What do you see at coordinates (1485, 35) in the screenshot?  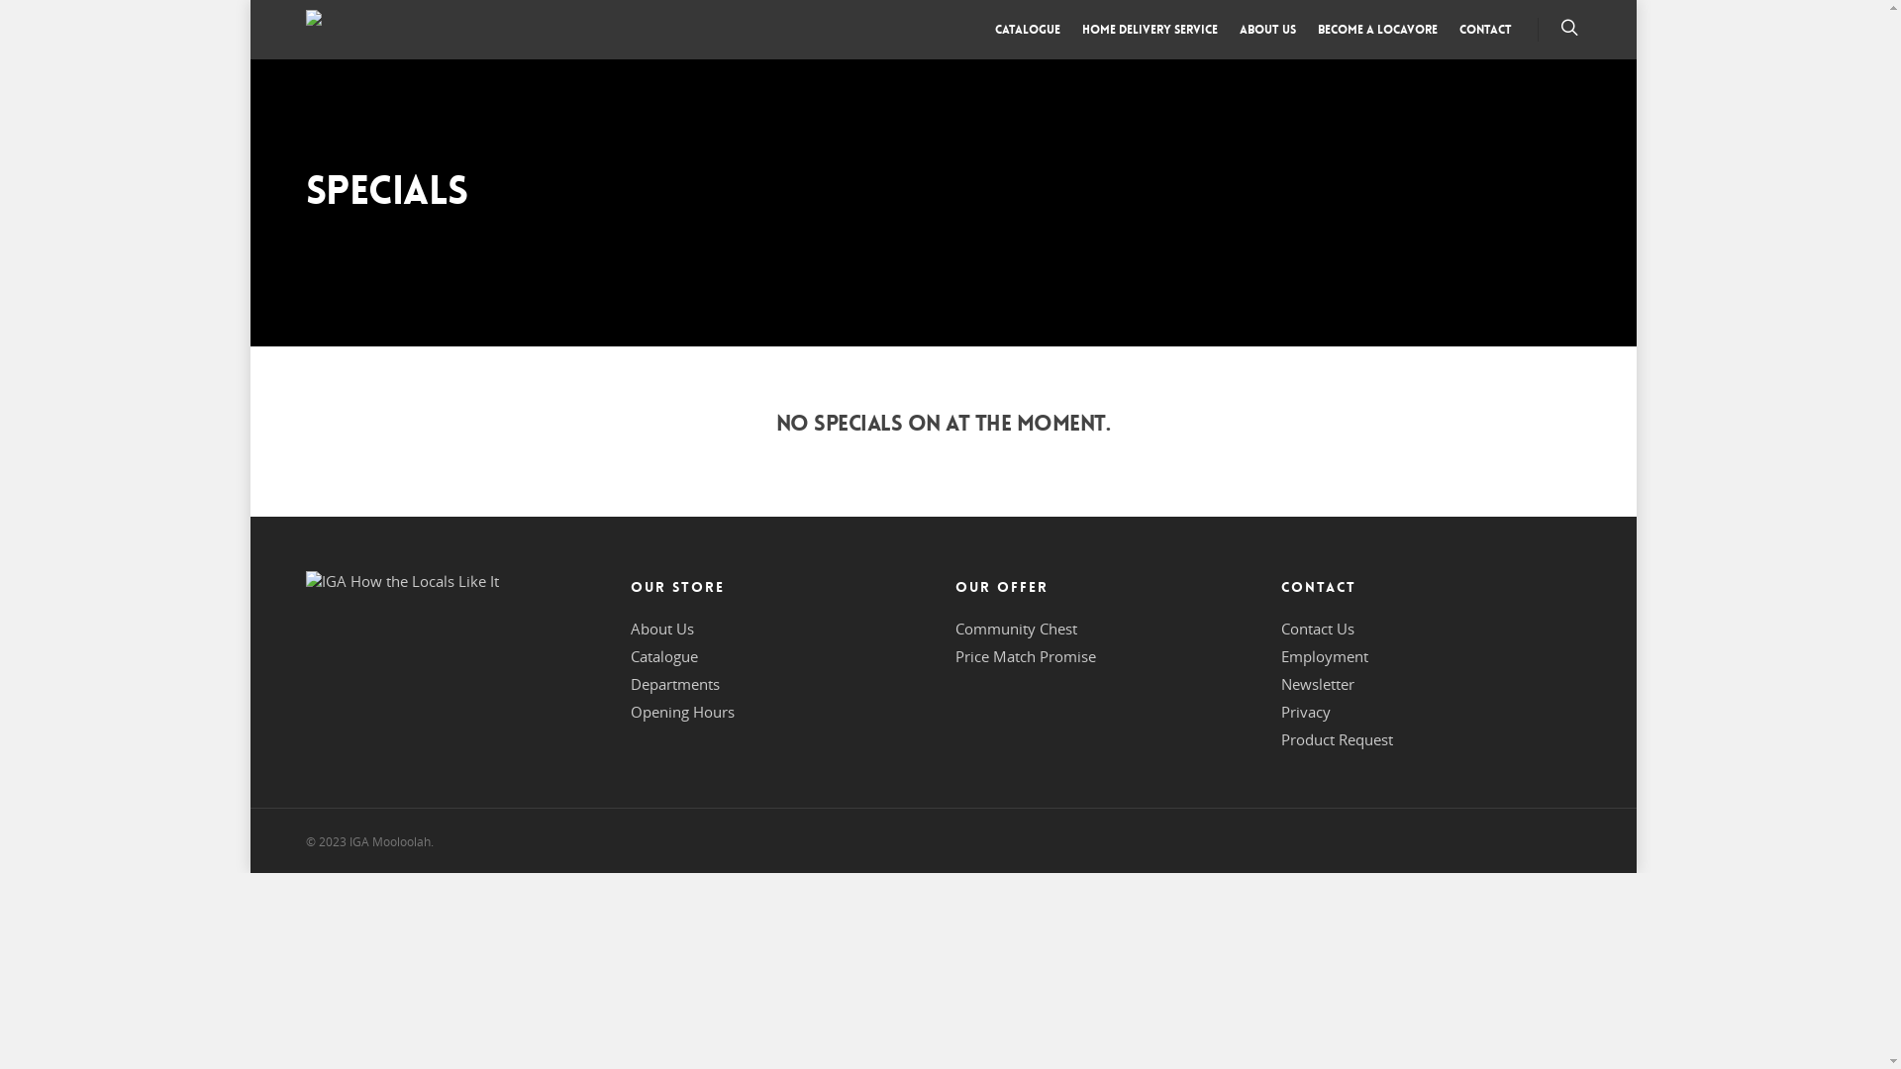 I see `Contact` at bounding box center [1485, 35].